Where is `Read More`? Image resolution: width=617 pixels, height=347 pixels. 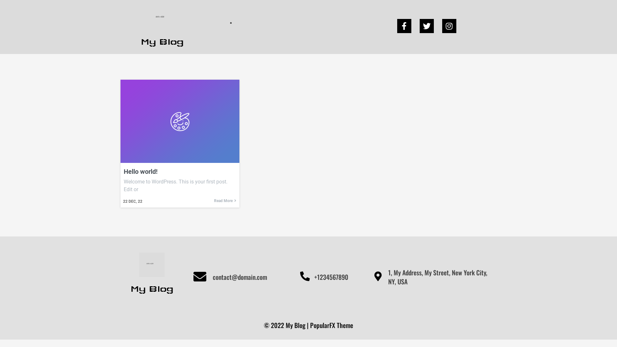 Read More is located at coordinates (225, 201).